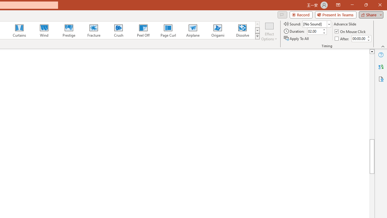 Image resolution: width=387 pixels, height=218 pixels. I want to click on Duration, so click(314, 31).